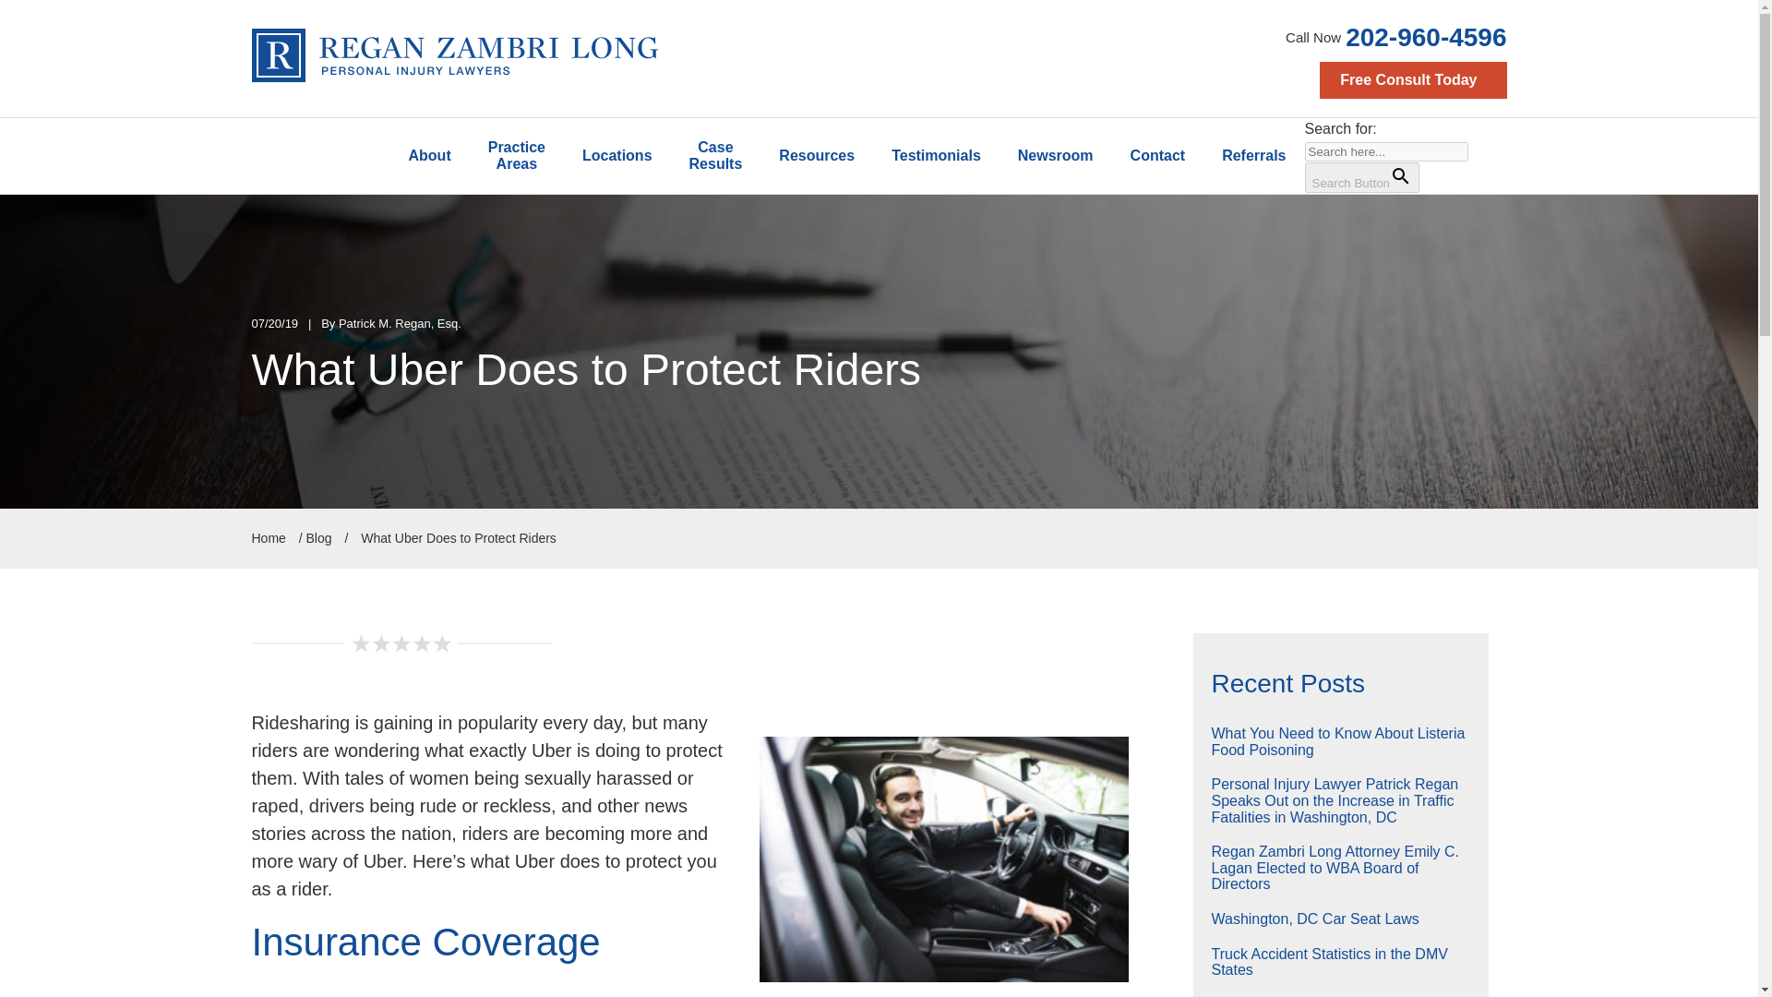  I want to click on Resources, so click(816, 155).